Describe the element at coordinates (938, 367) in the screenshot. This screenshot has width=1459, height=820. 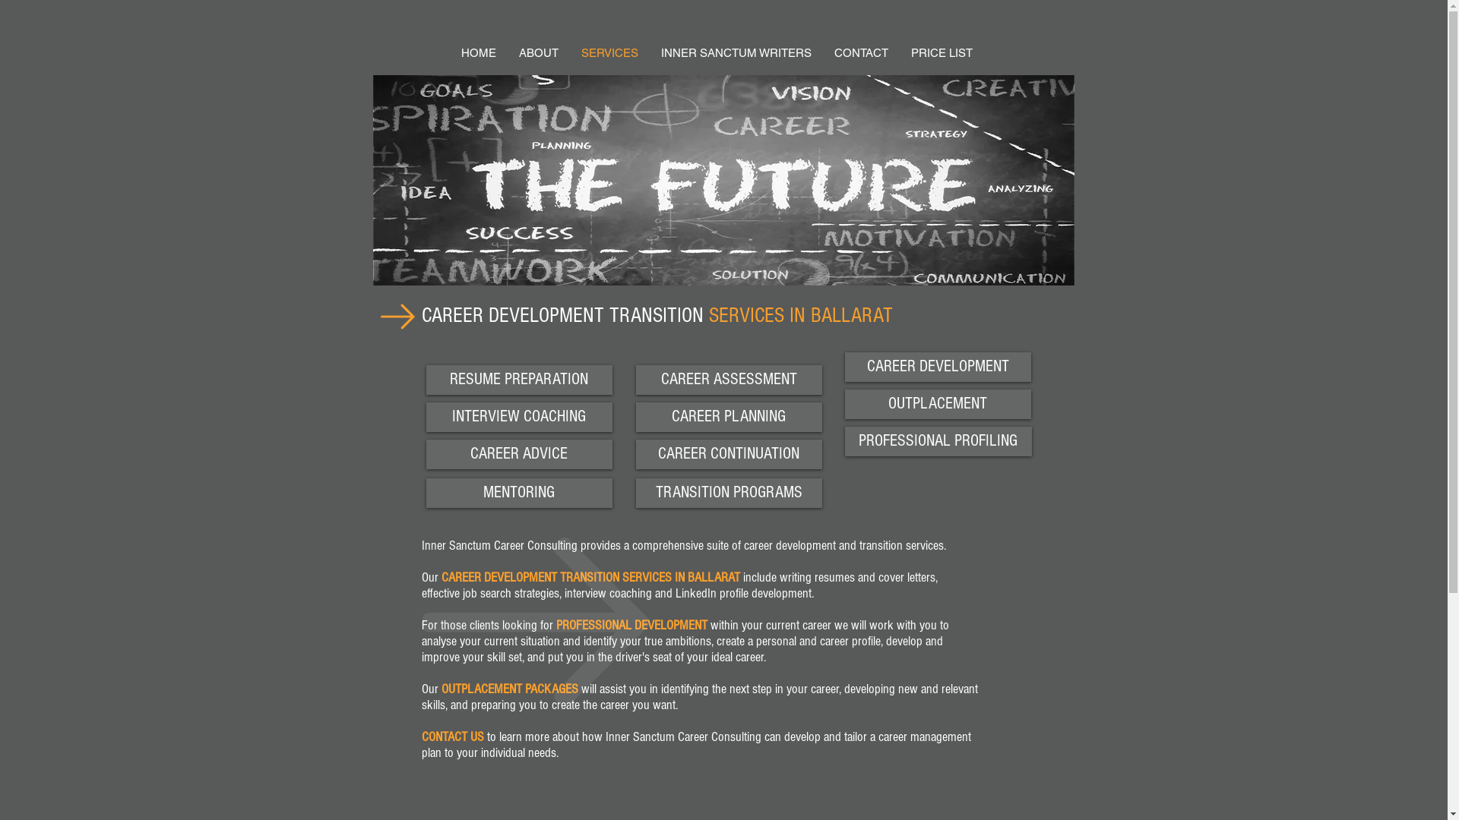
I see `CAREER DEVELOPMENT` at that location.